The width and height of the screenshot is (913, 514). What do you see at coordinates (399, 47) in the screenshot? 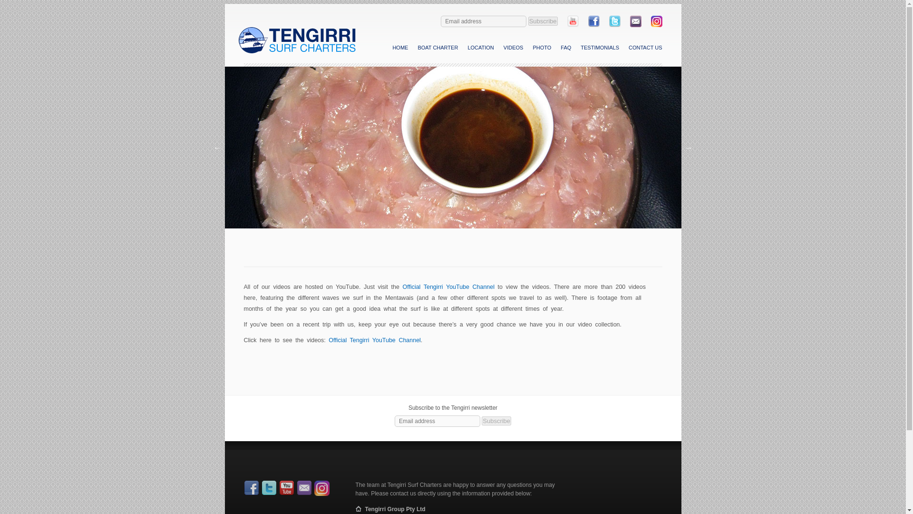
I see `HOME` at bounding box center [399, 47].